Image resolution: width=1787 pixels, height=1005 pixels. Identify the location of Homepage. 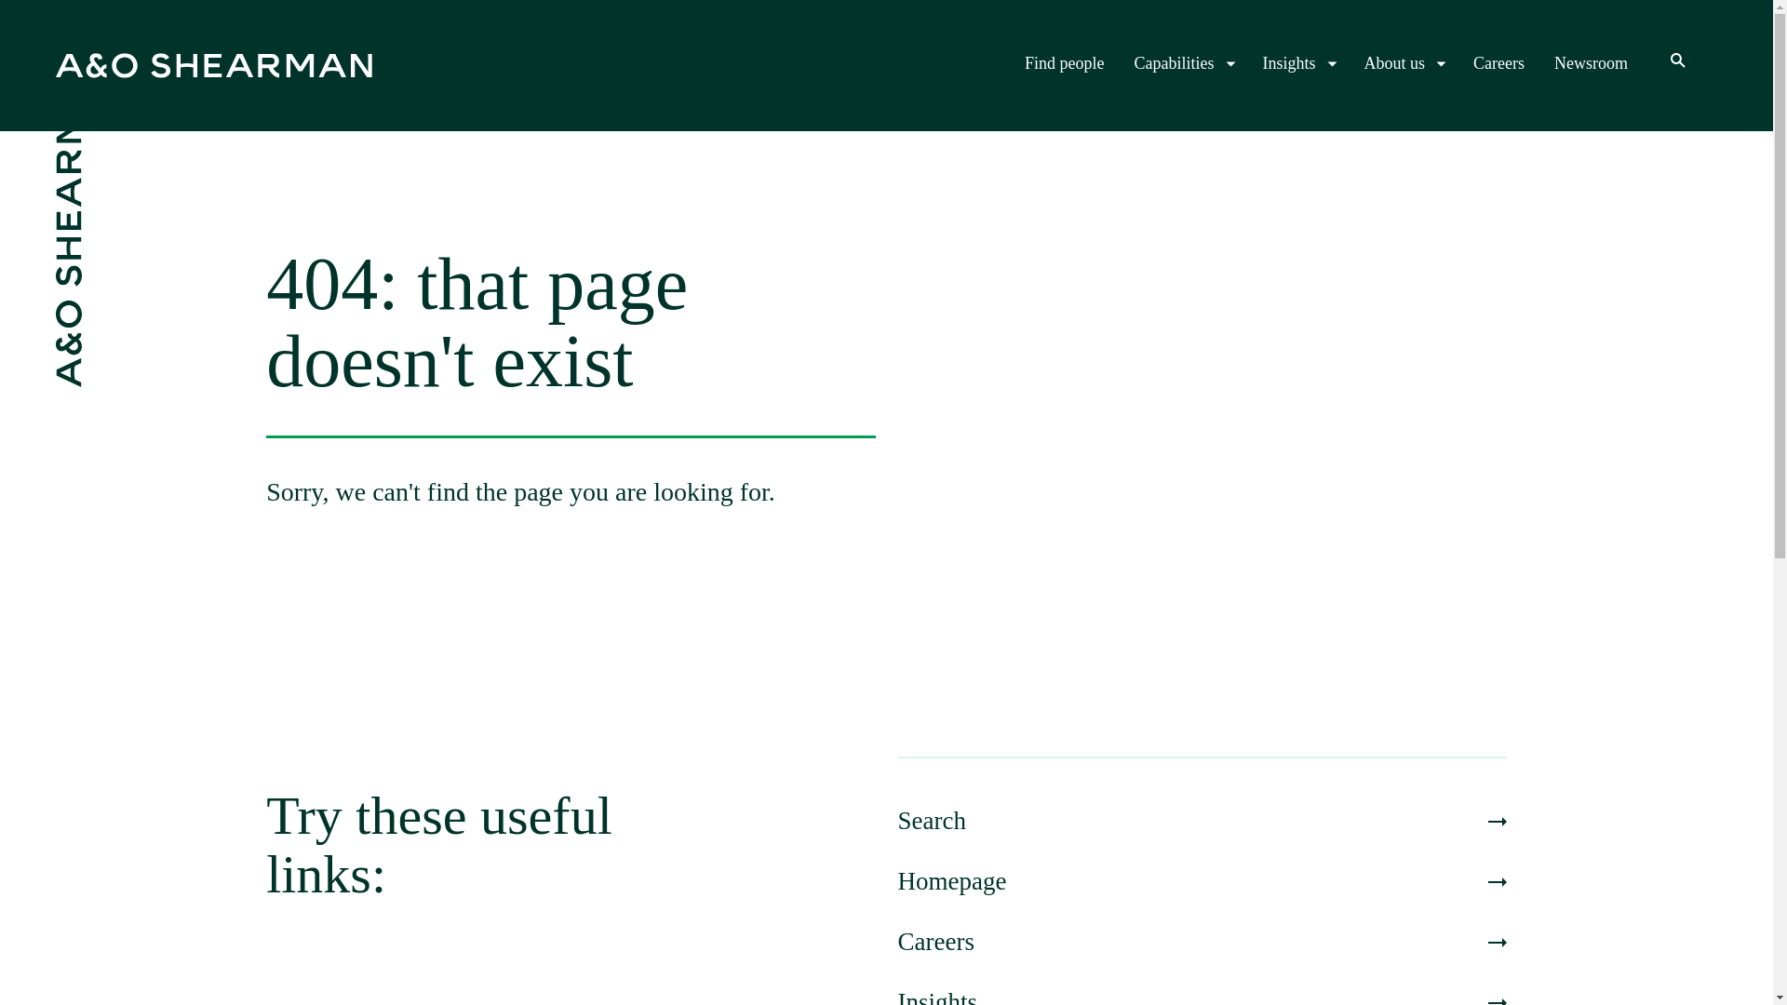
(1201, 881).